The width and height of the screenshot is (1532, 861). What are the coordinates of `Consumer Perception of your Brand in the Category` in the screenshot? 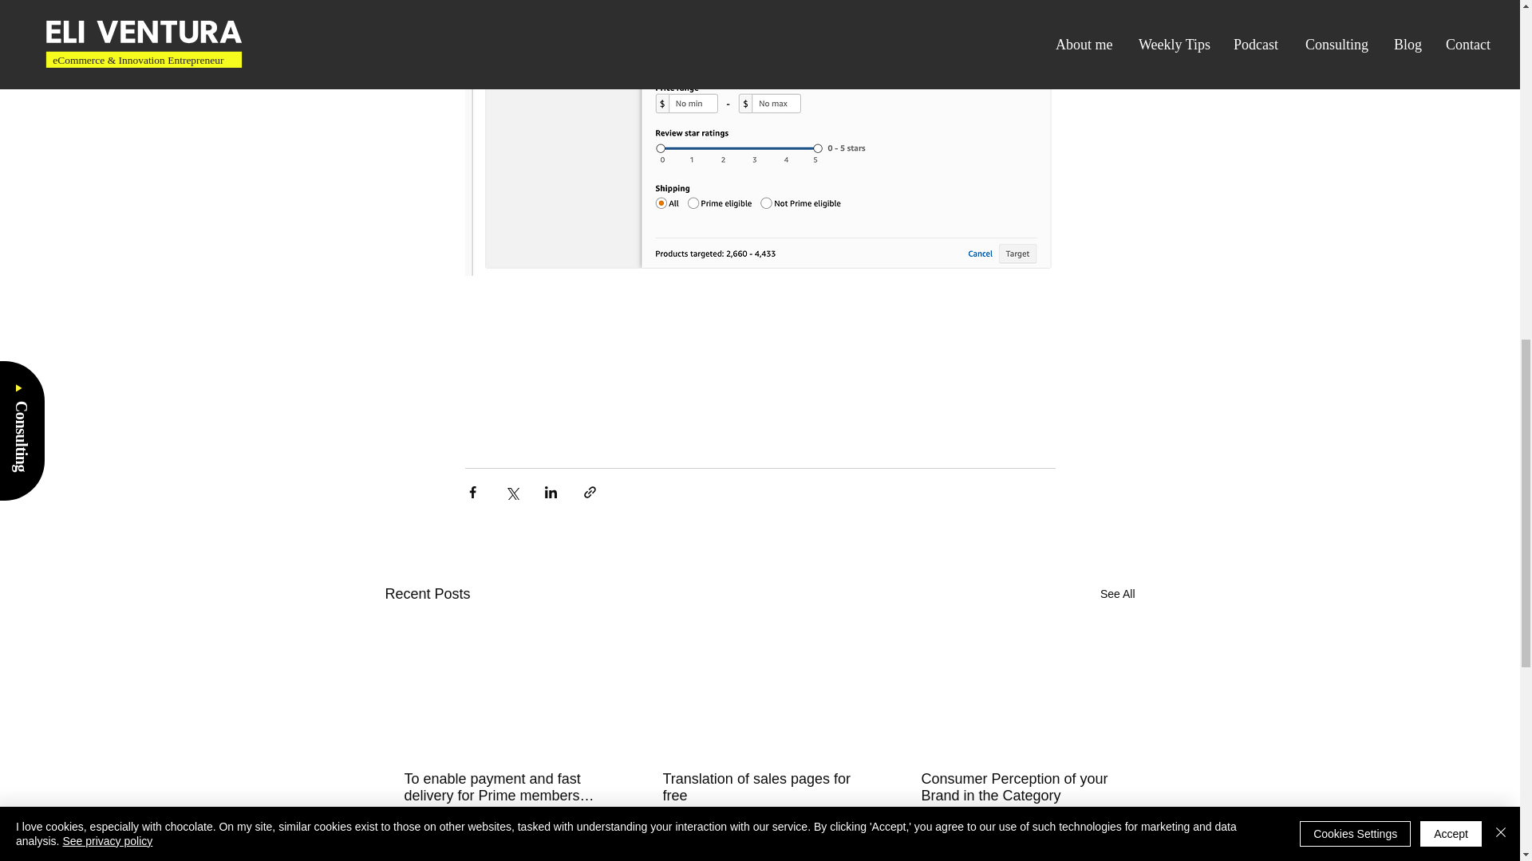 It's located at (1017, 787).